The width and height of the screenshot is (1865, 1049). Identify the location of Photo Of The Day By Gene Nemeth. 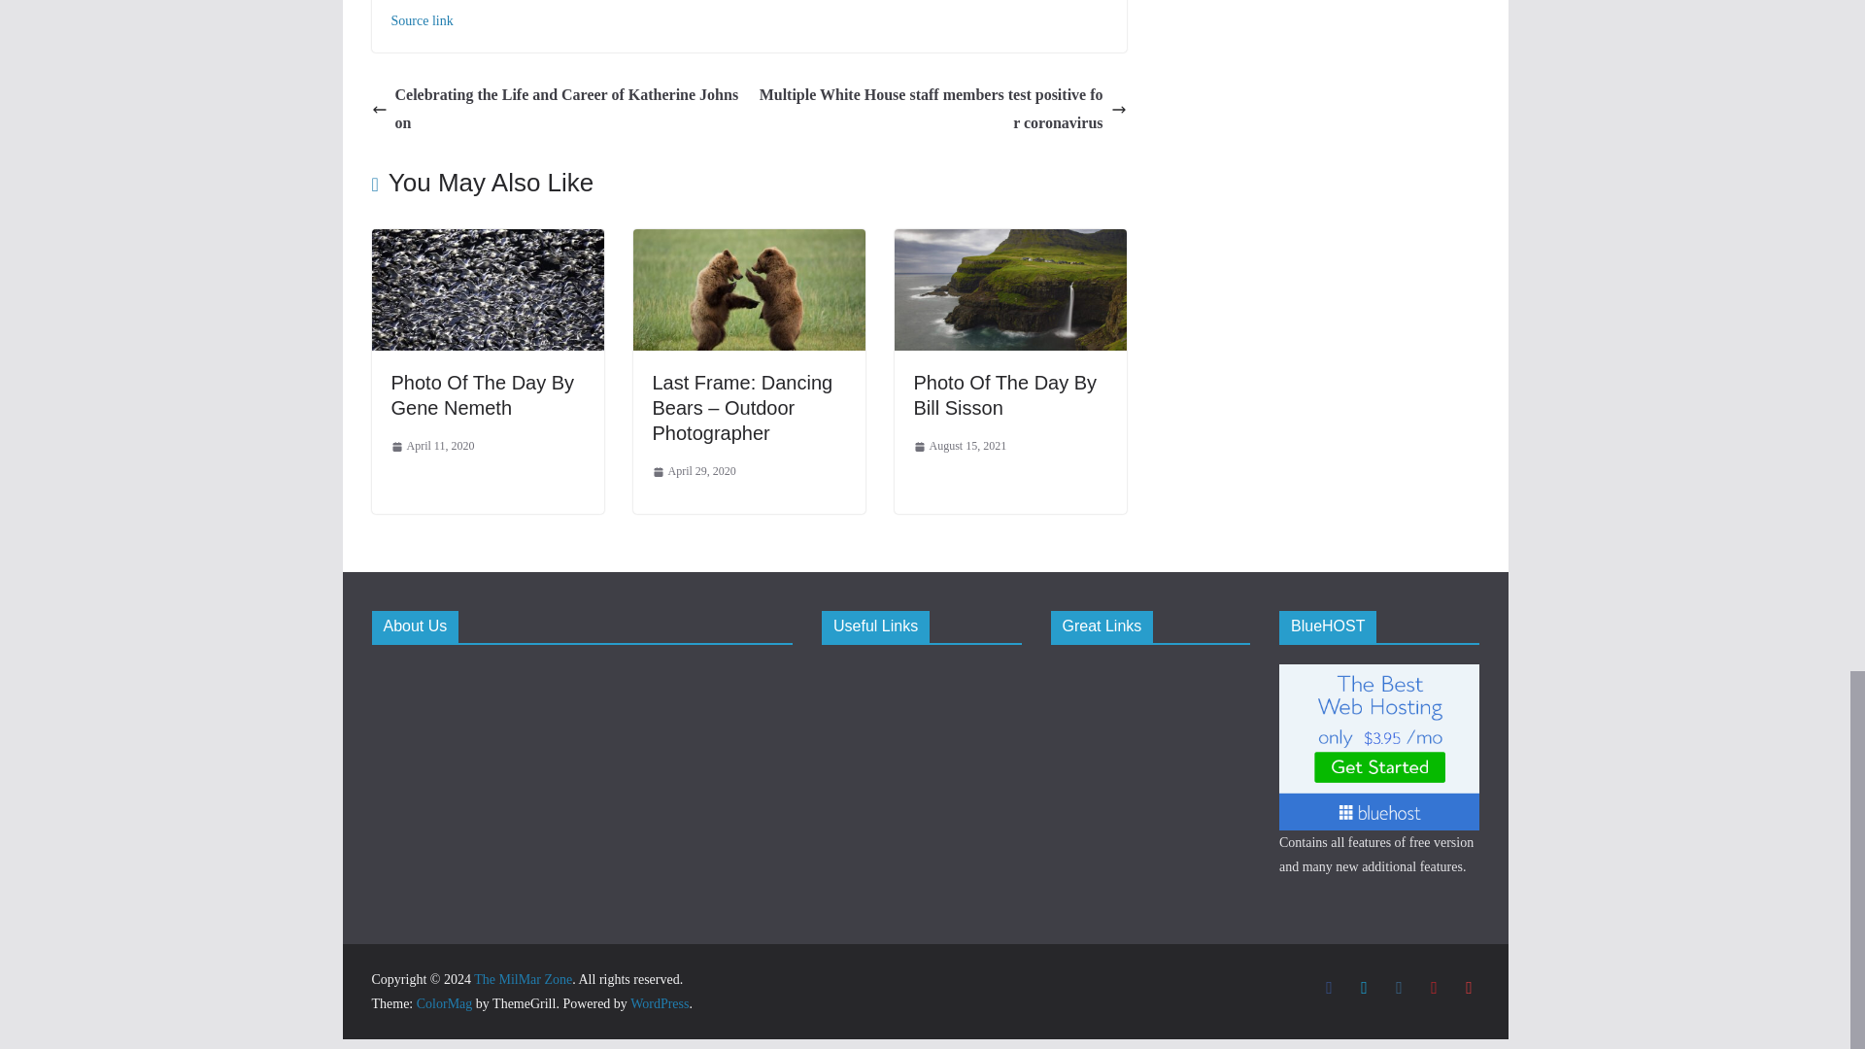
(482, 394).